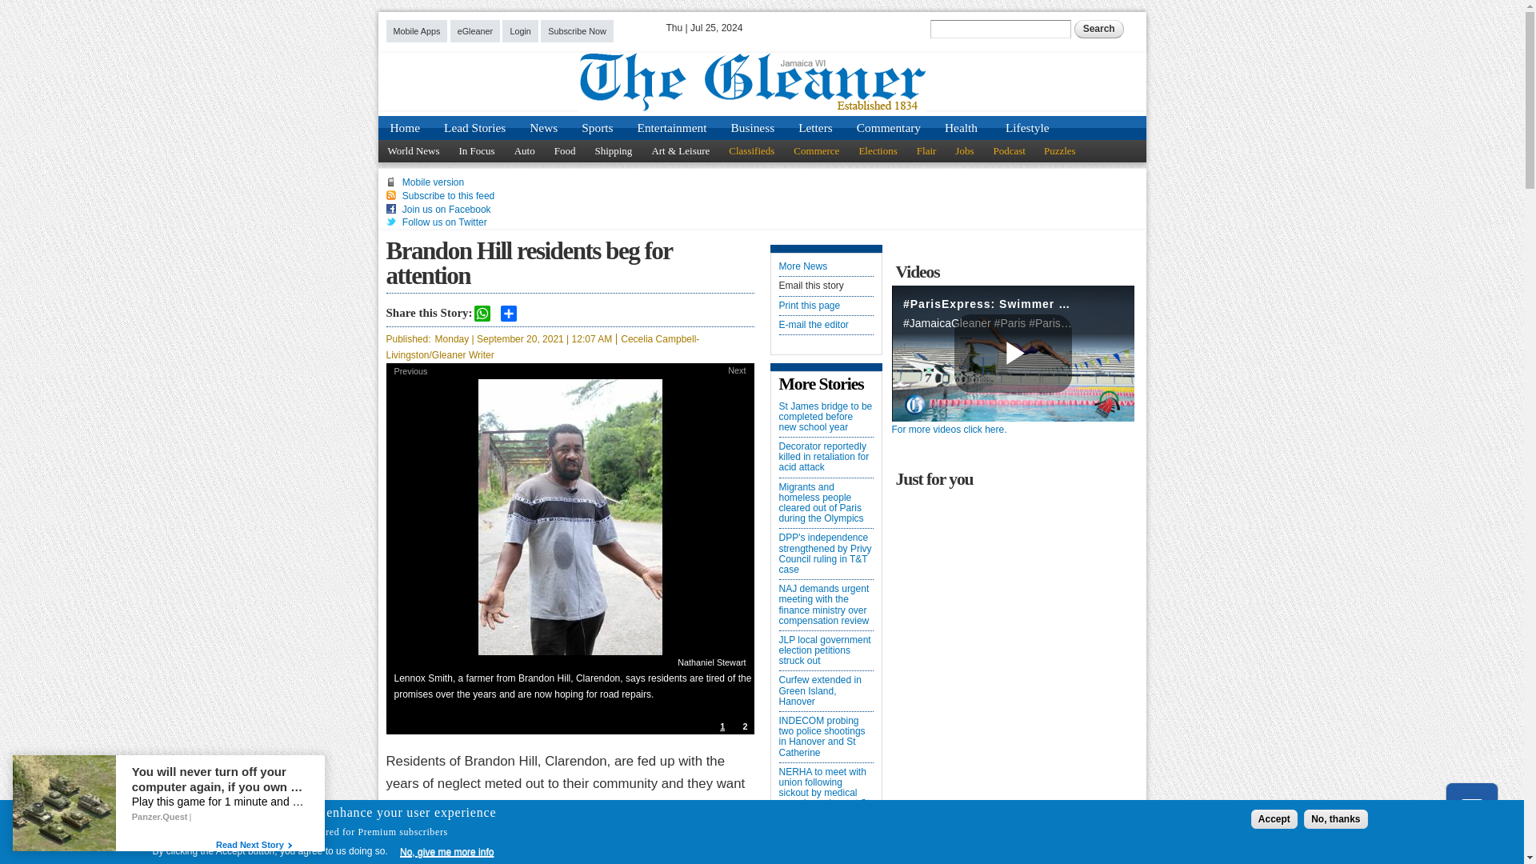 This screenshot has height=864, width=1536. What do you see at coordinates (672, 127) in the screenshot?
I see `Entertainment` at bounding box center [672, 127].